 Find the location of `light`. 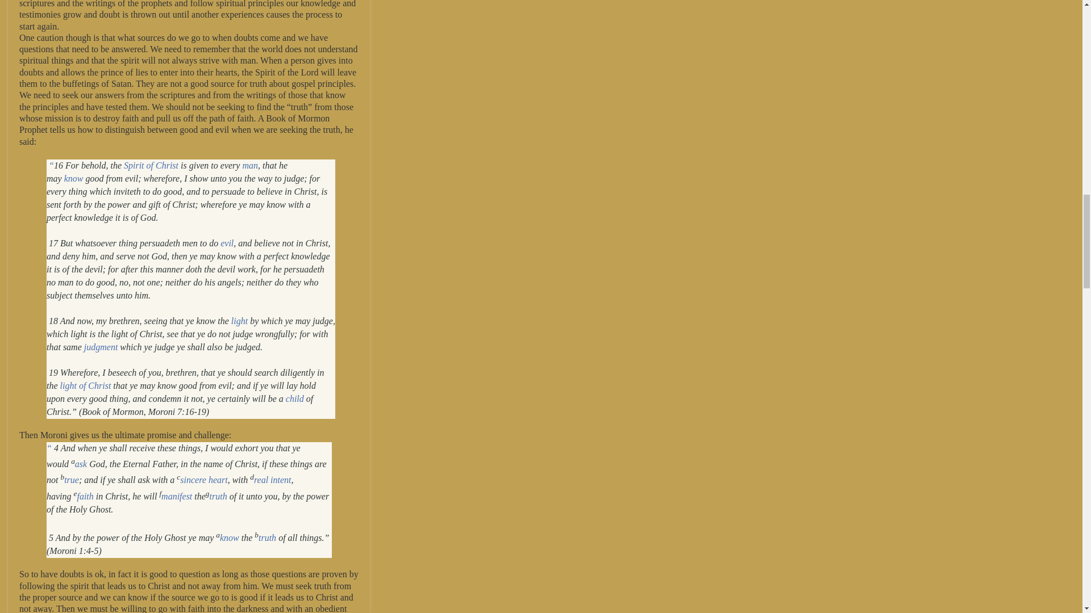

light is located at coordinates (239, 321).